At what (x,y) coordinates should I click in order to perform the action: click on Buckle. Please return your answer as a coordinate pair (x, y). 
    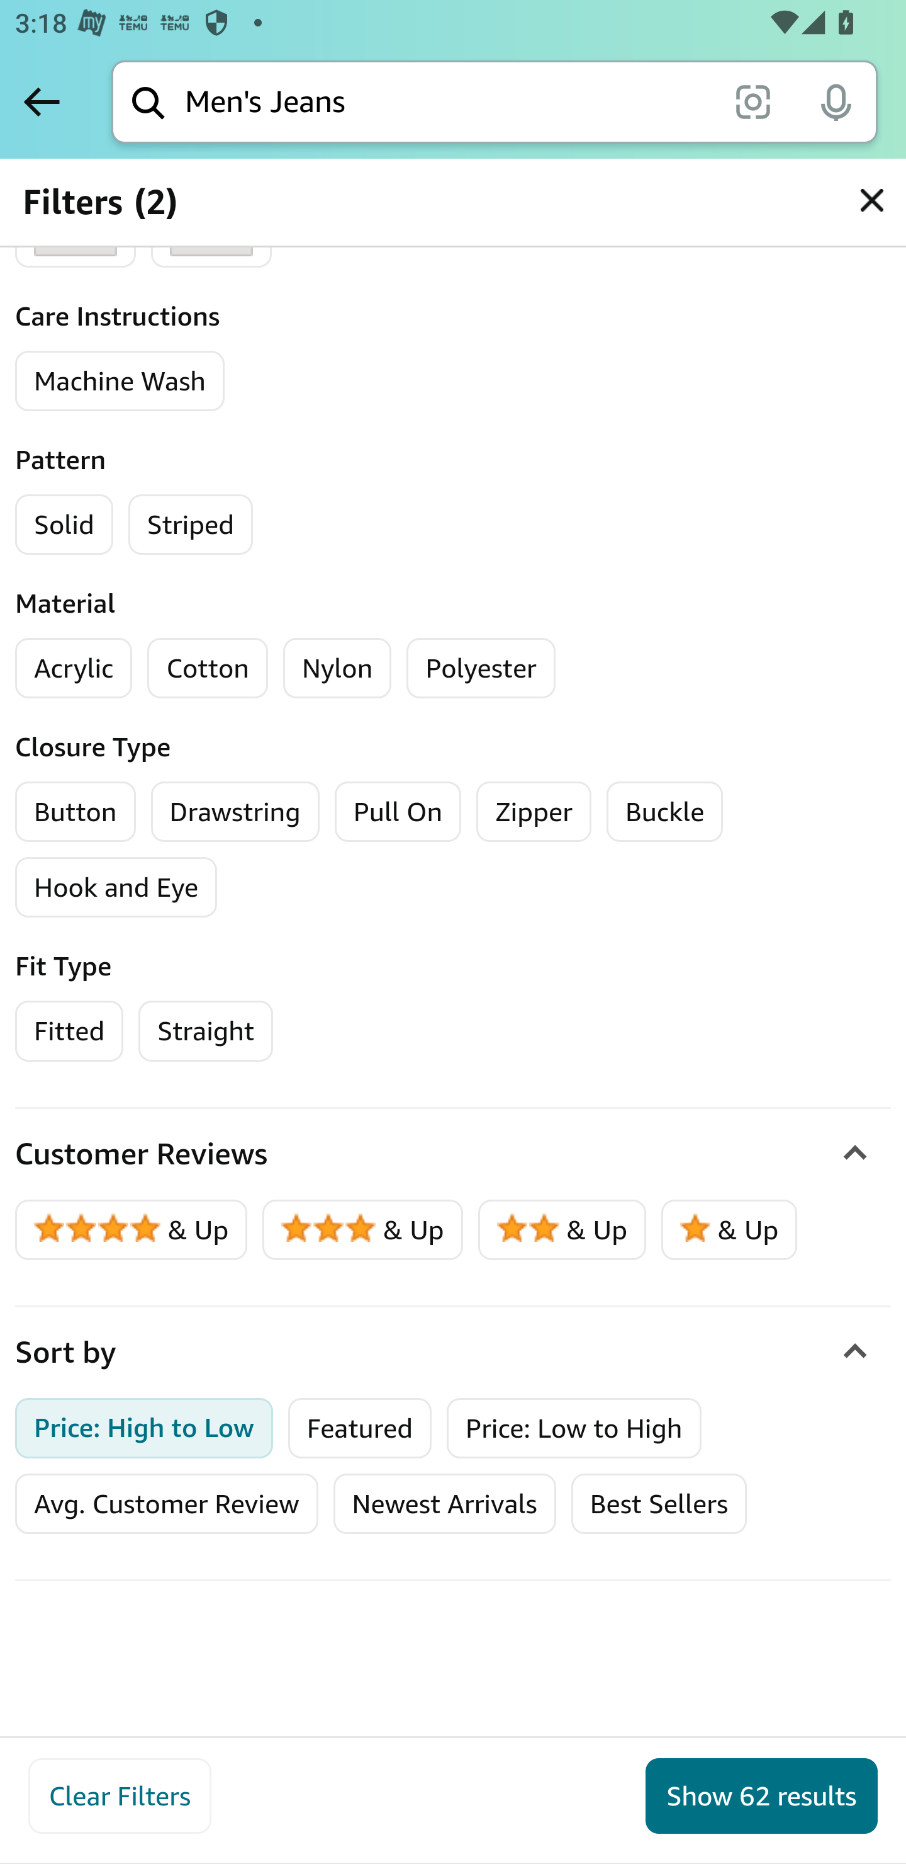
    Looking at the image, I should click on (666, 811).